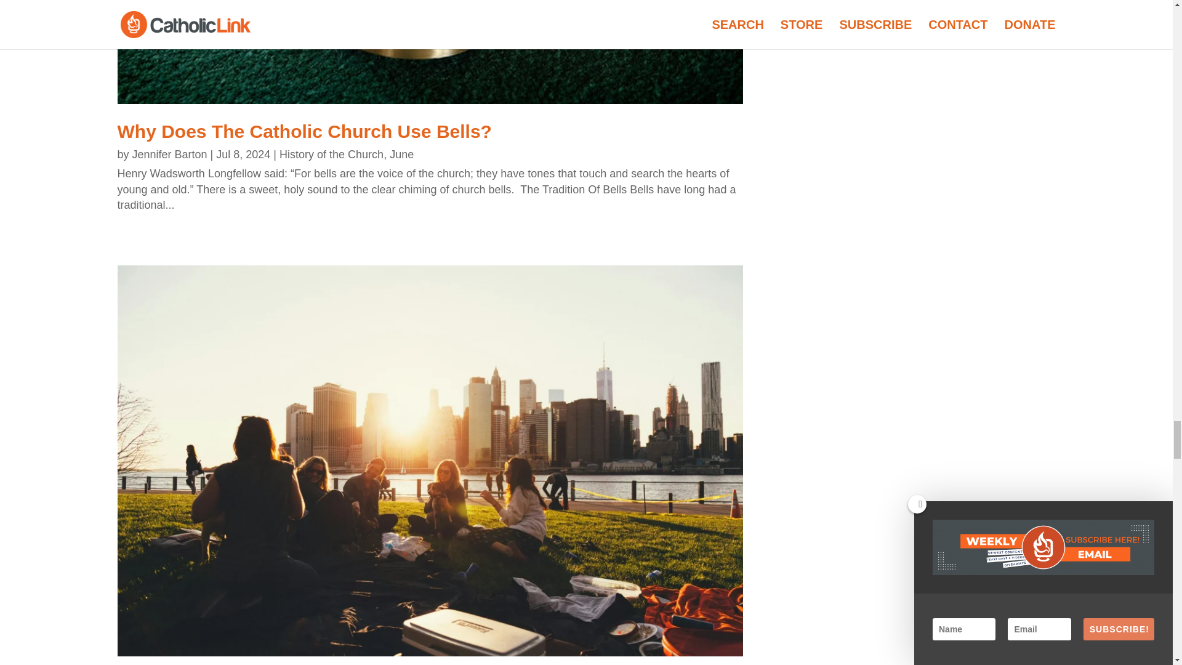  What do you see at coordinates (170, 154) in the screenshot?
I see `Posts by Jennifer Barton` at bounding box center [170, 154].